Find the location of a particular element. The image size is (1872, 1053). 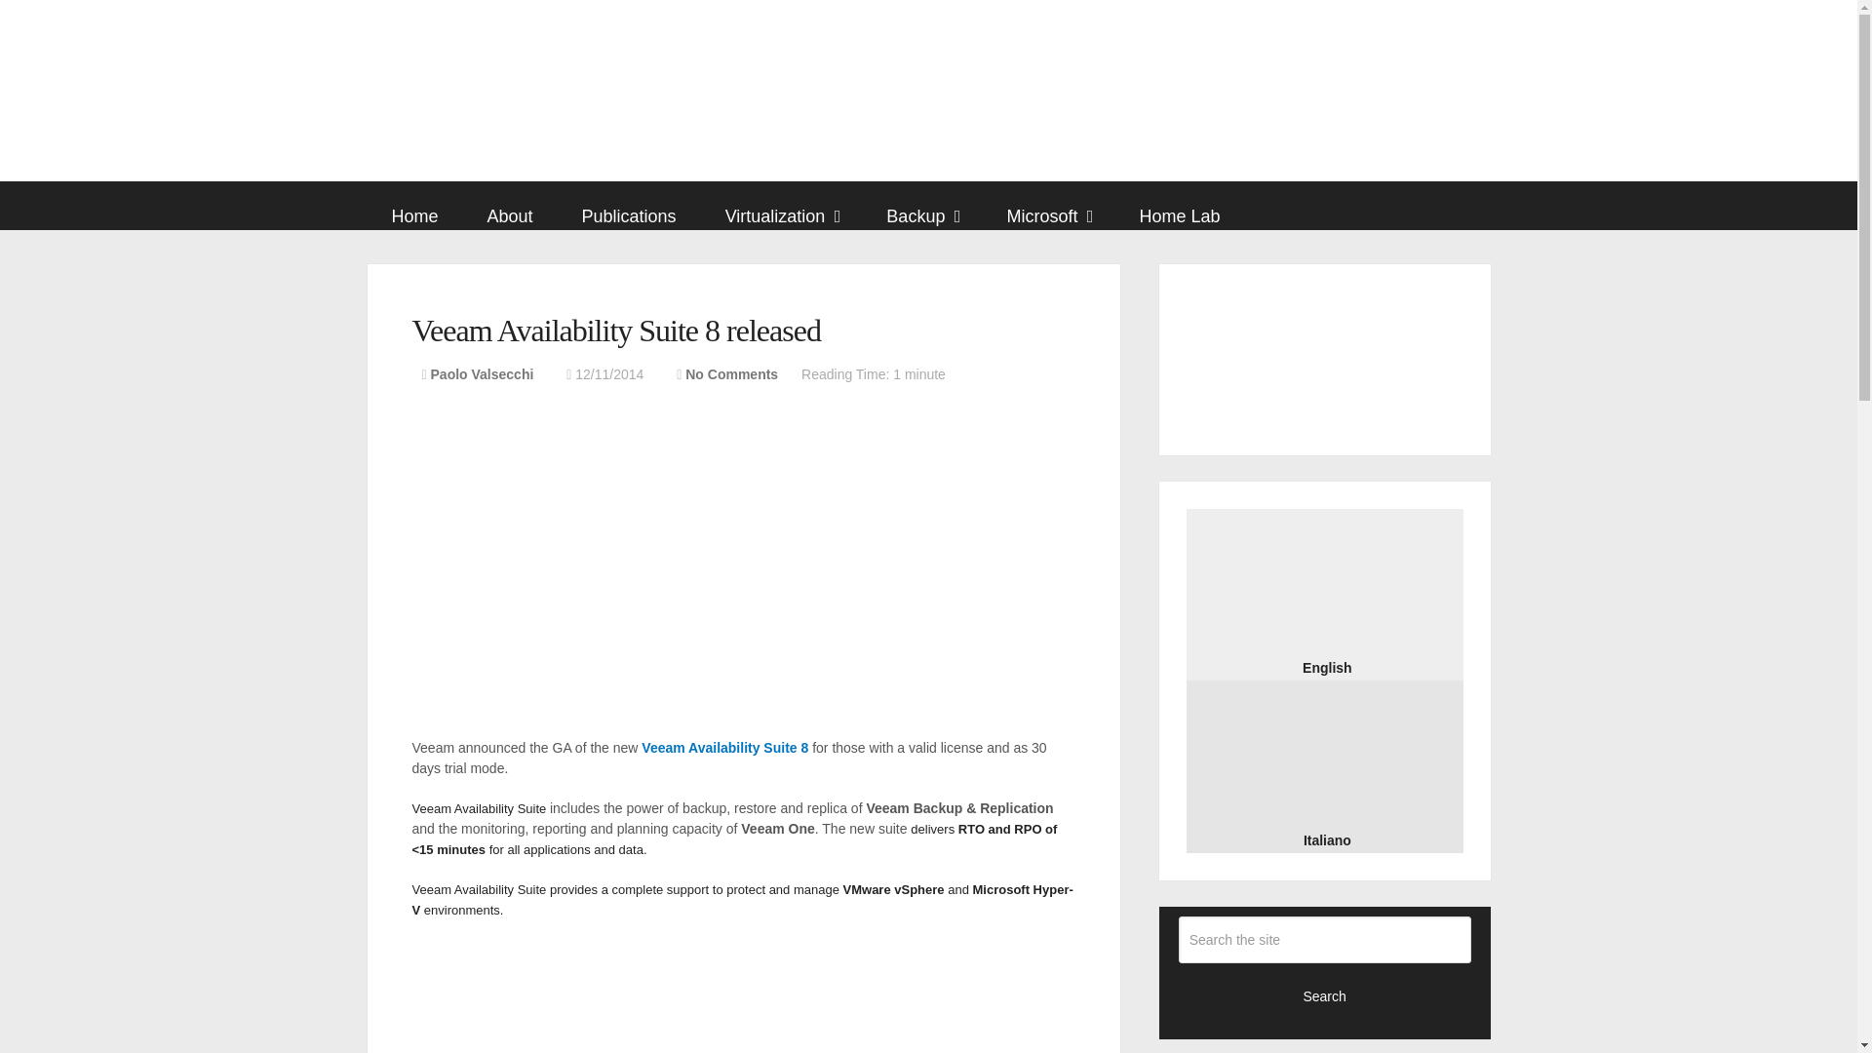

Publications is located at coordinates (629, 216).